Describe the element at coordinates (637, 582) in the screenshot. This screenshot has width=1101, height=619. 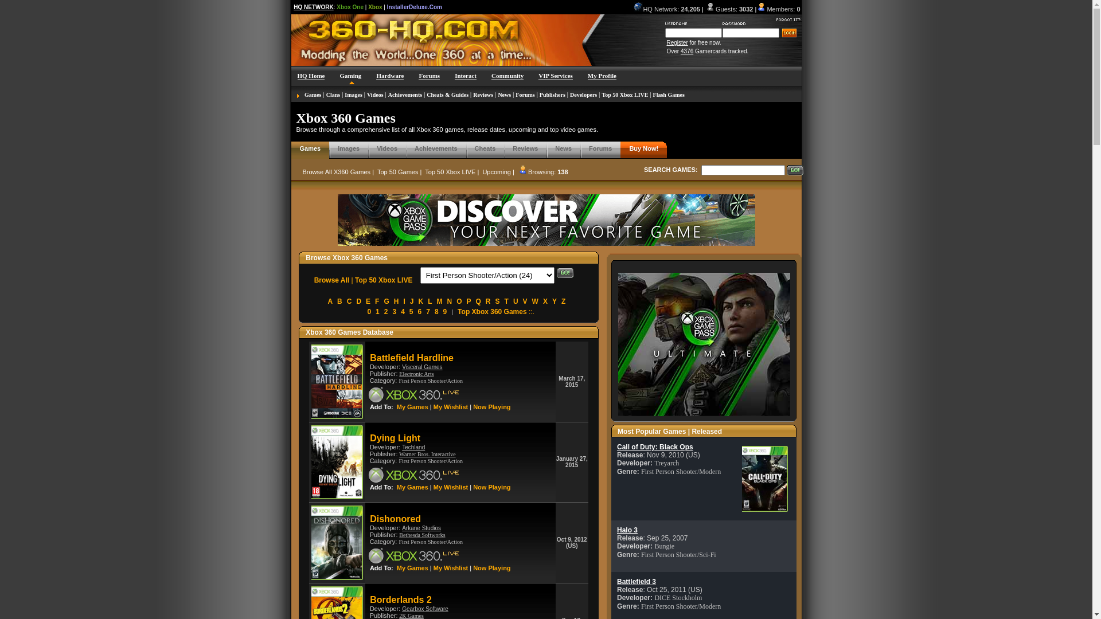
I see `Battlefield 3` at that location.